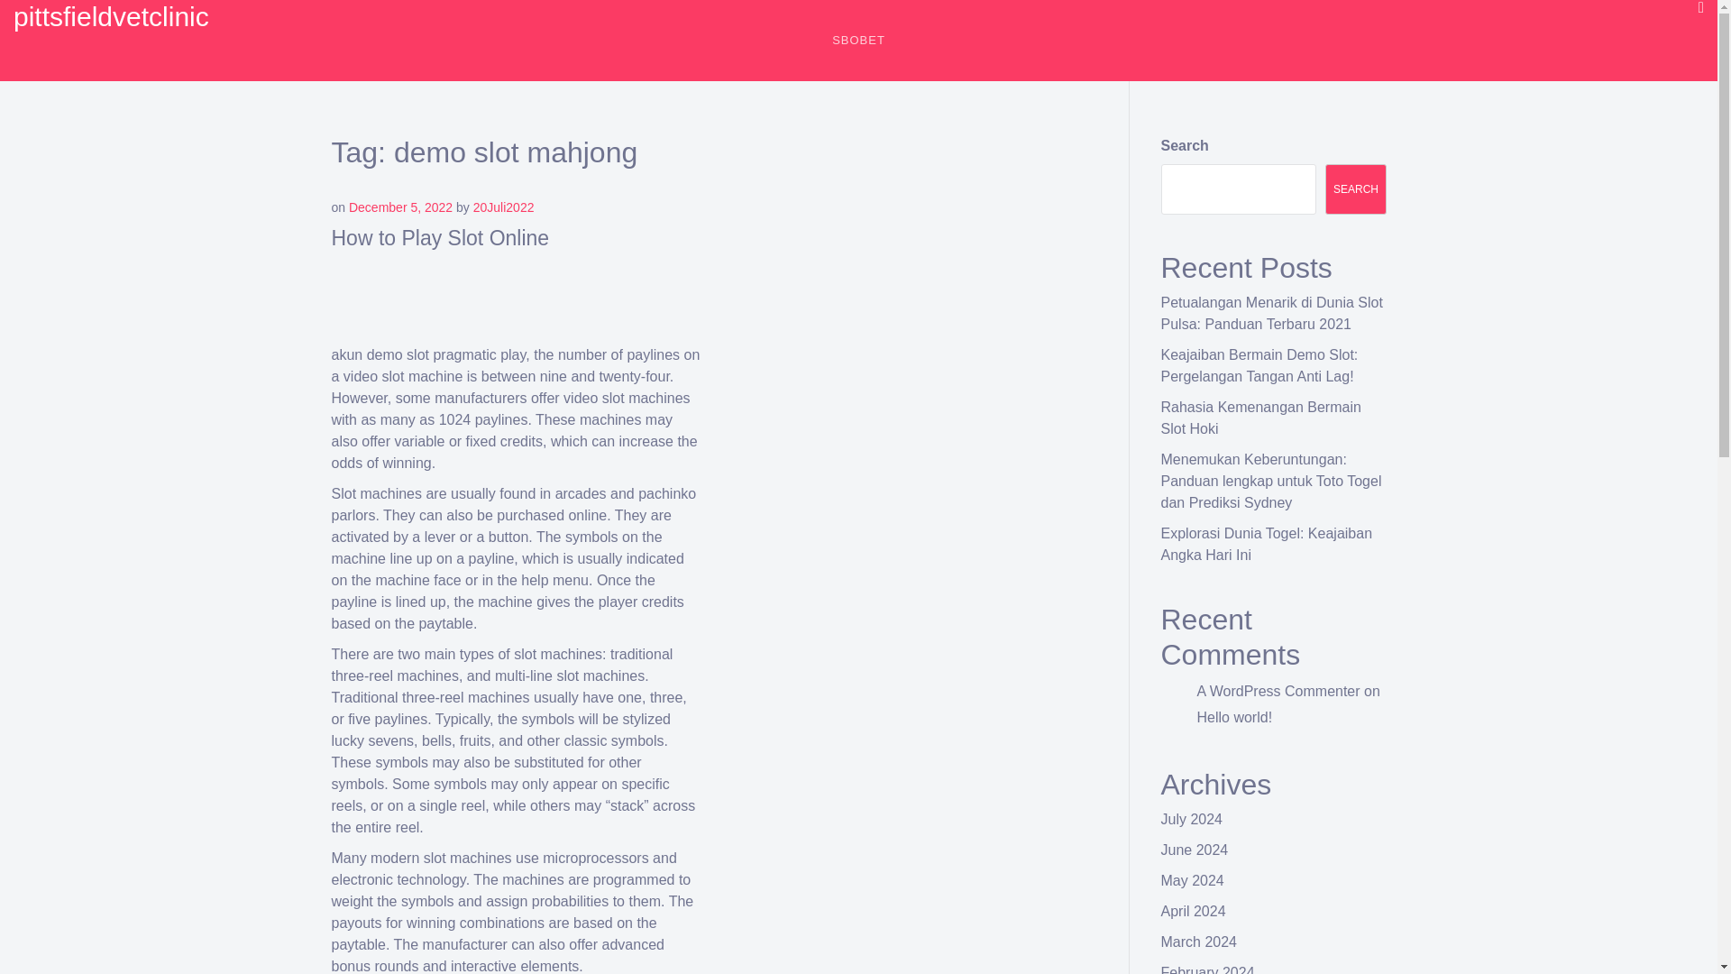 This screenshot has width=1731, height=974. What do you see at coordinates (1700, 7) in the screenshot?
I see `SBOBET` at bounding box center [1700, 7].